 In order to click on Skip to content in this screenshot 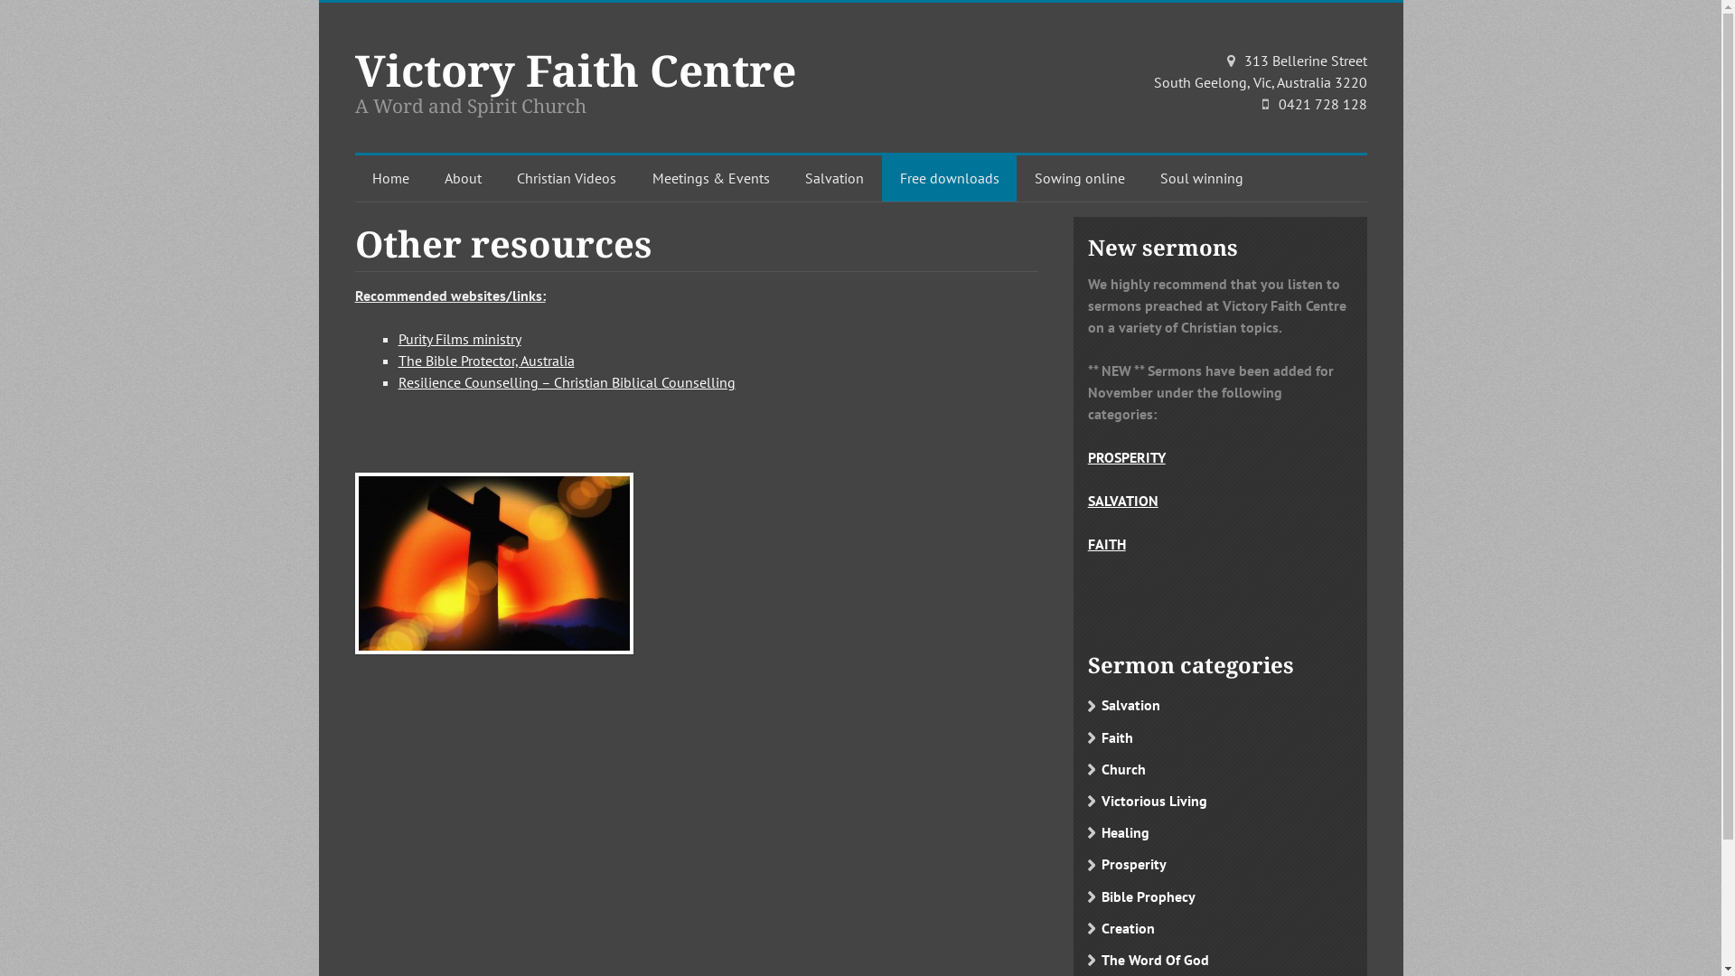, I will do `click(418, 179)`.